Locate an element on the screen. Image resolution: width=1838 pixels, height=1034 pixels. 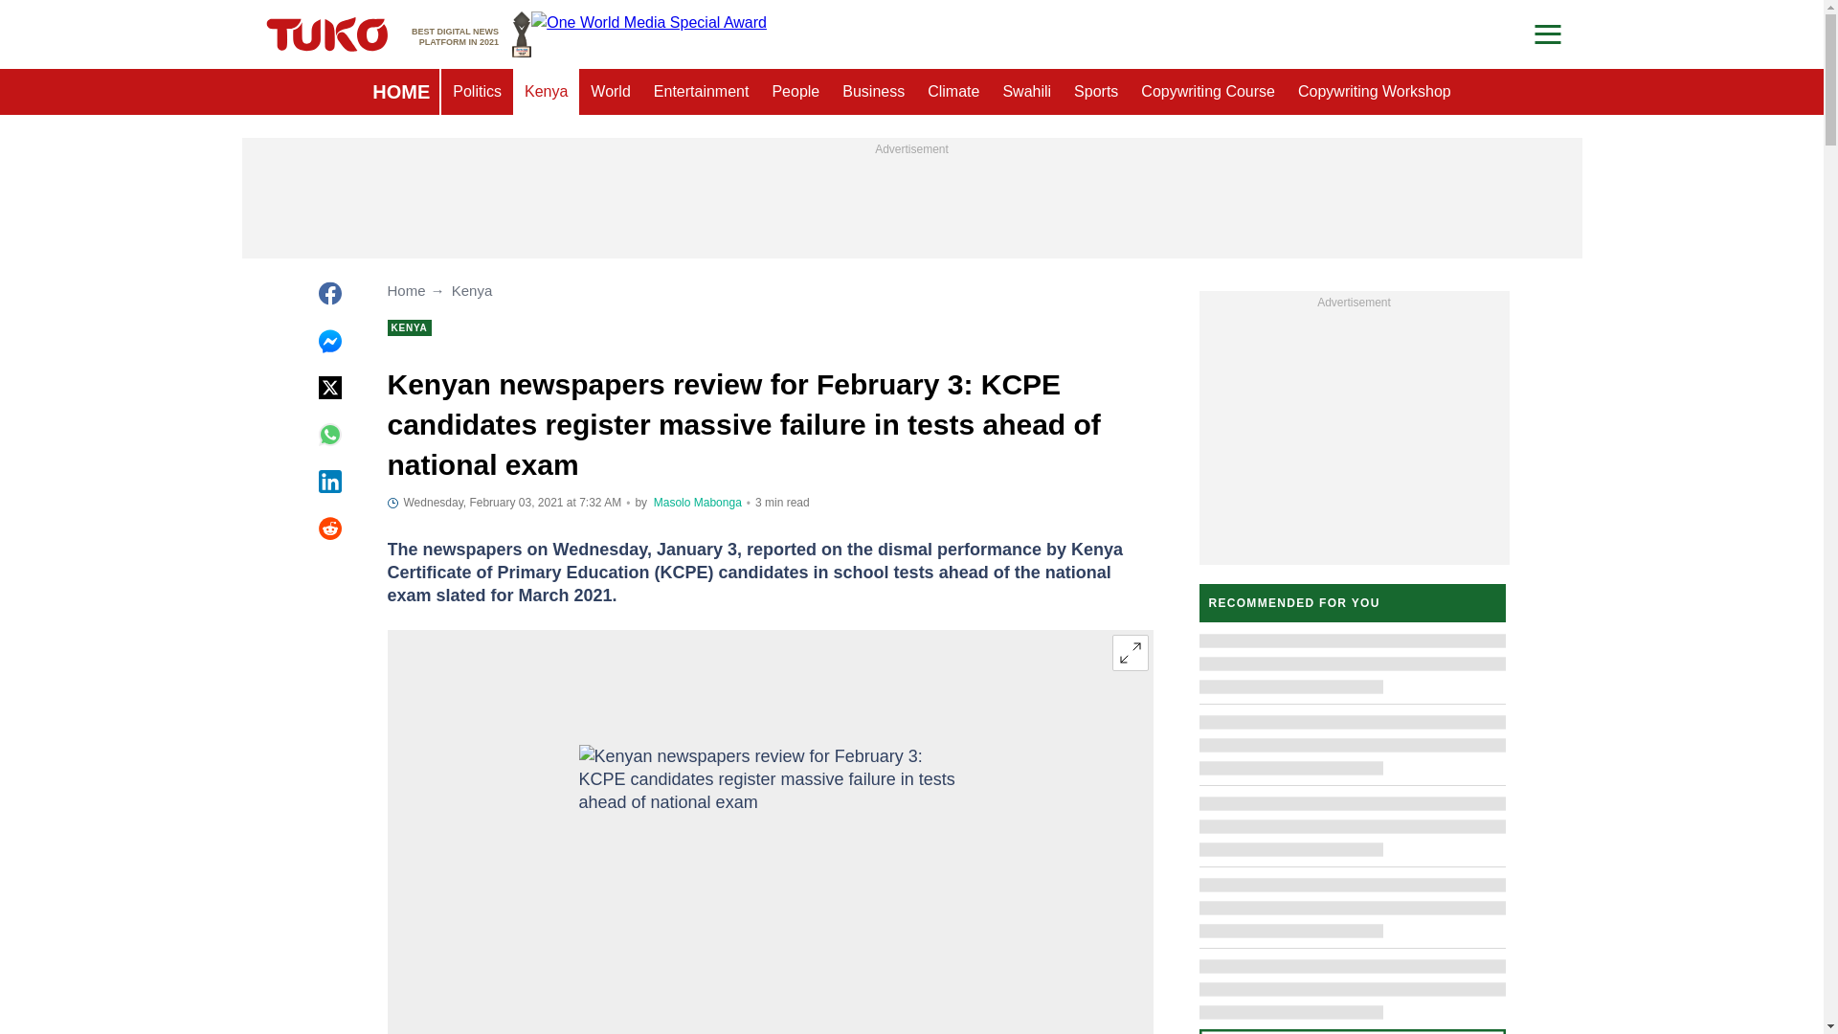
Entertainment is located at coordinates (701, 92).